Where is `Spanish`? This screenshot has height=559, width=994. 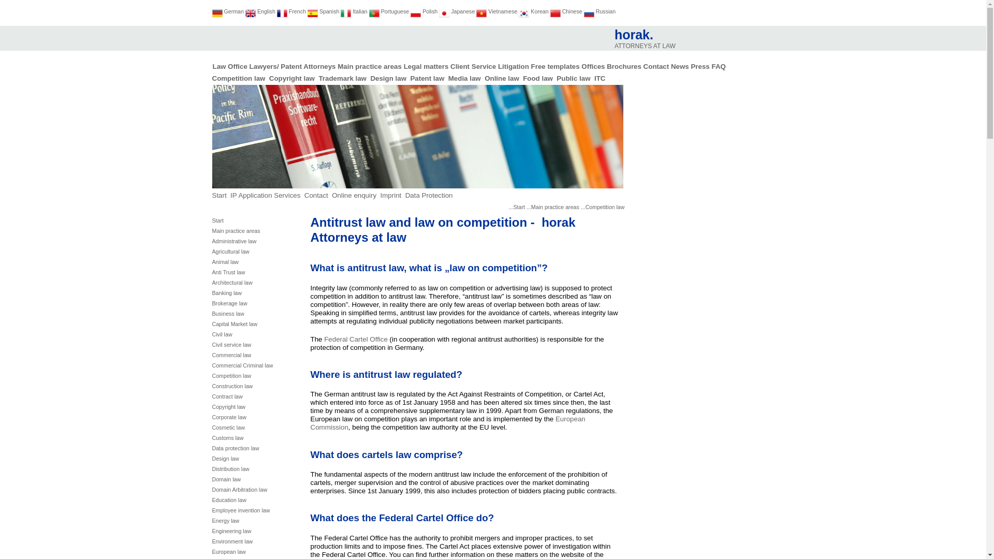
Spanish is located at coordinates (645, 41).